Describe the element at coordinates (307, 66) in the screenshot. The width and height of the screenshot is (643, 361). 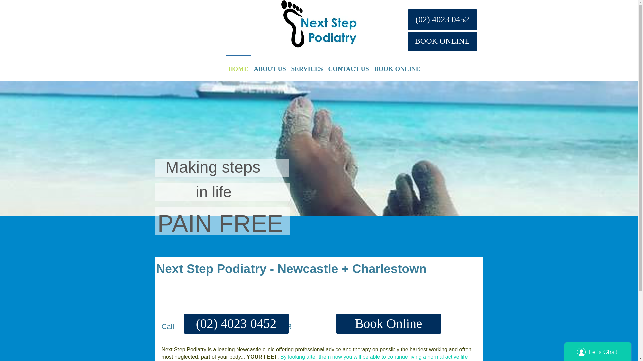
I see `SERVICES` at that location.